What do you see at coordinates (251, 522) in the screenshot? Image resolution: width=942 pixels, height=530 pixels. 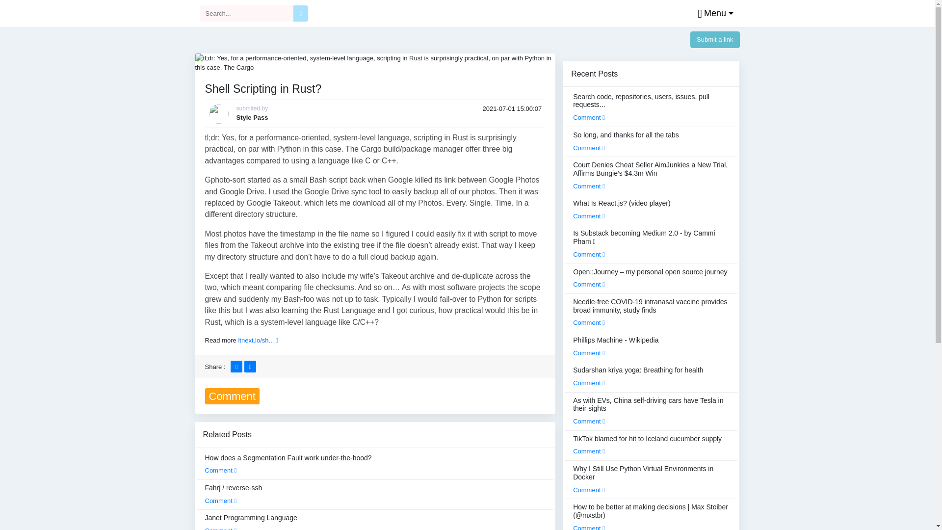 I see `Janet Programming Language` at bounding box center [251, 522].